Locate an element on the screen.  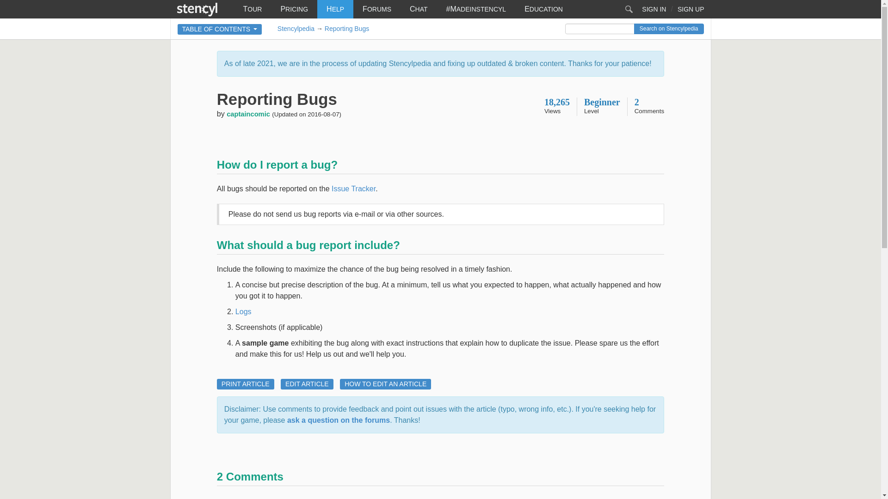
Search on Stencylpedia is located at coordinates (669, 29).